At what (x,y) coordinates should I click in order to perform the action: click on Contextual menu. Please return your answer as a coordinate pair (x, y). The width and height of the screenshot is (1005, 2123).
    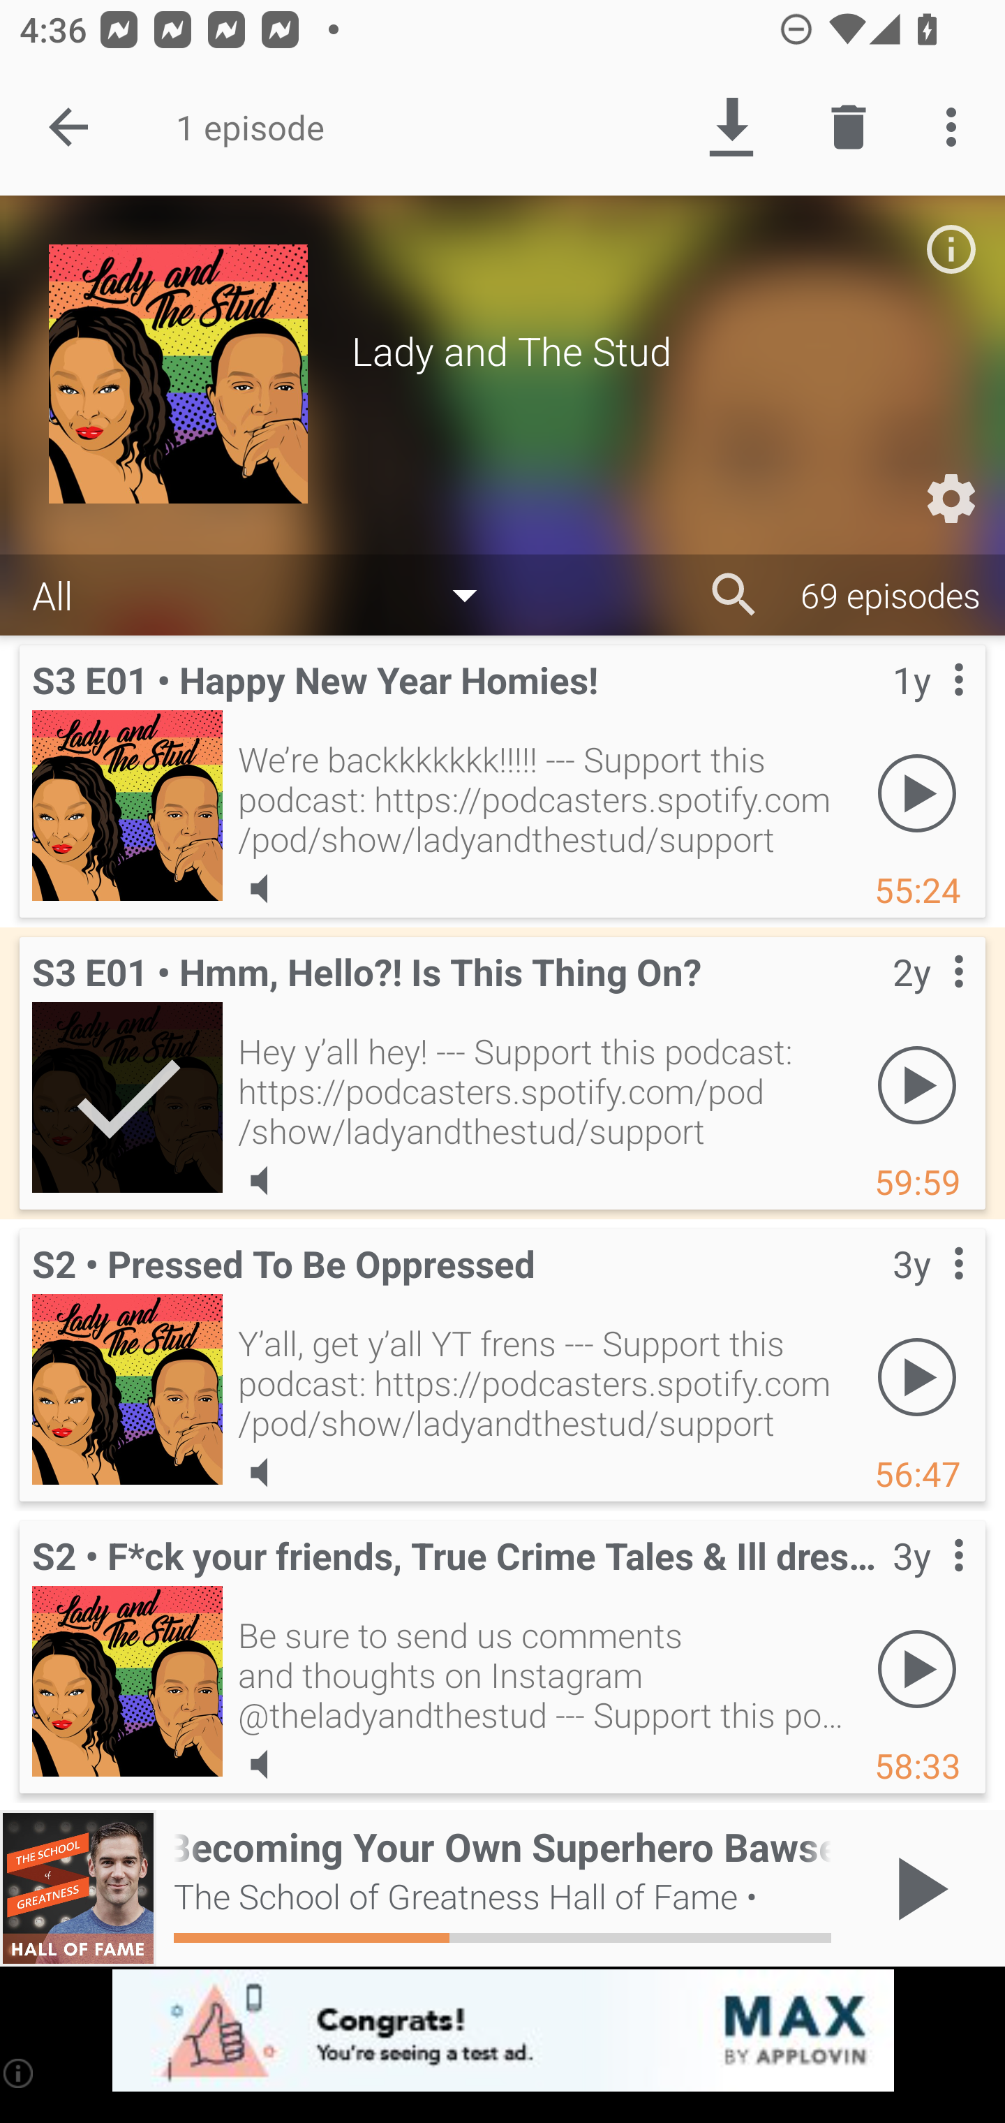
    Looking at the image, I should click on (928, 708).